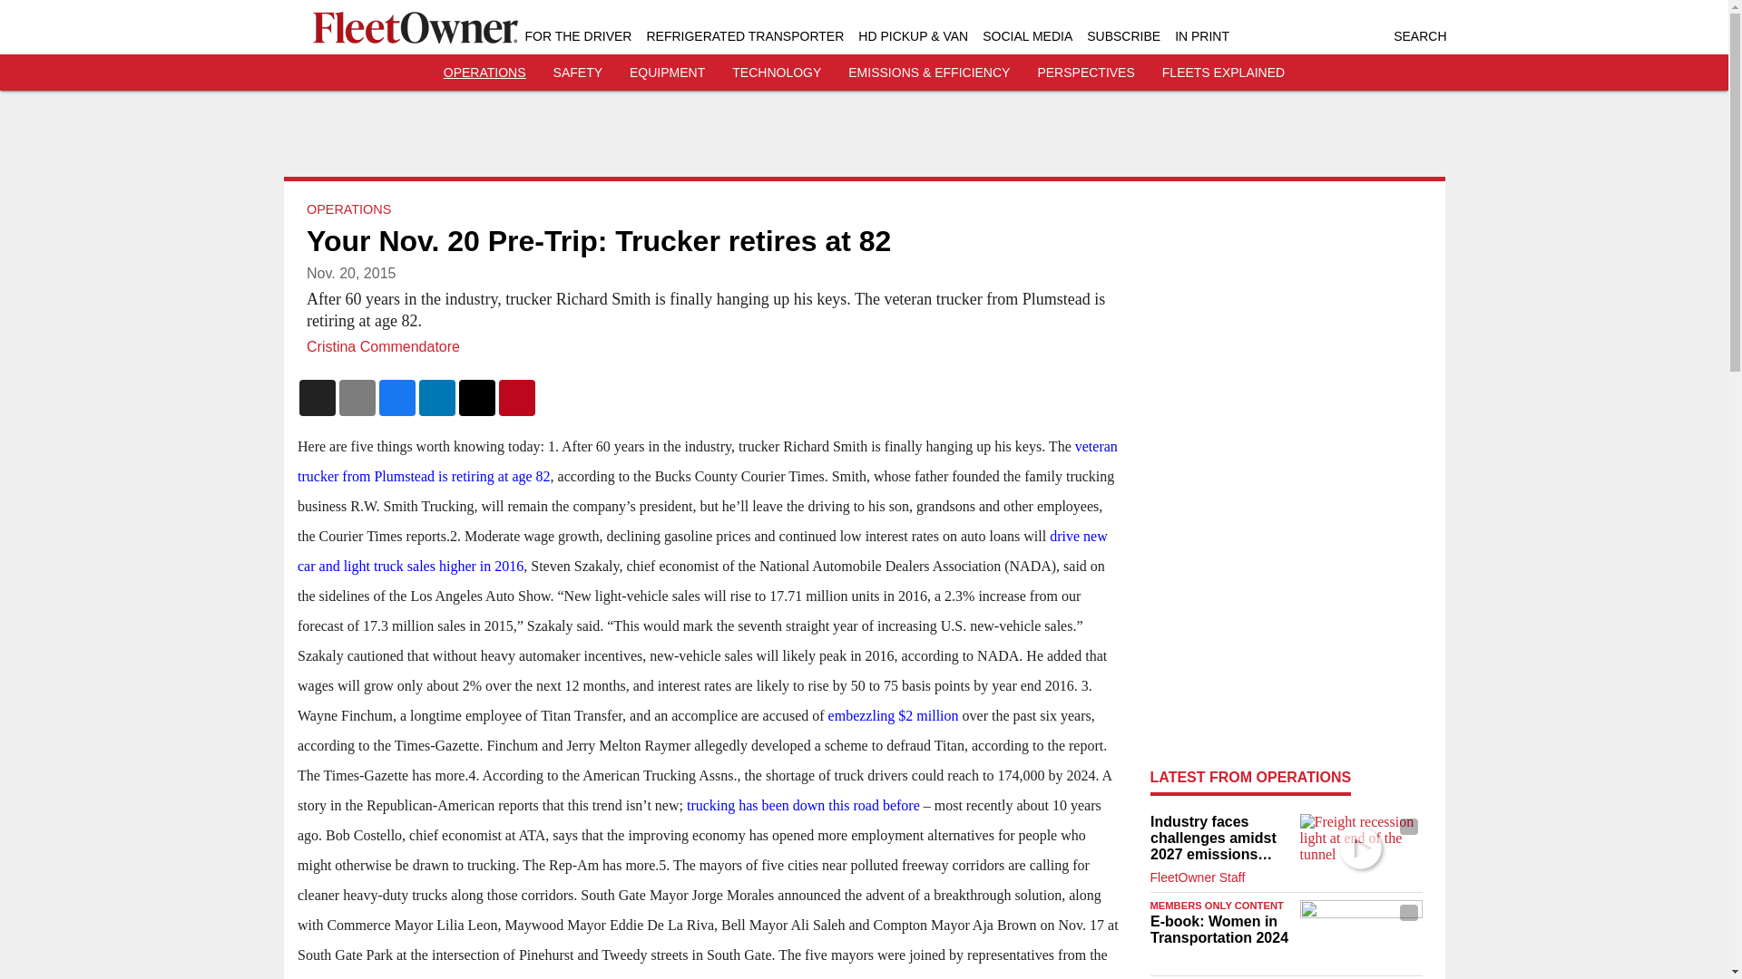  What do you see at coordinates (1201, 36) in the screenshot?
I see `IN PRINT` at bounding box center [1201, 36].